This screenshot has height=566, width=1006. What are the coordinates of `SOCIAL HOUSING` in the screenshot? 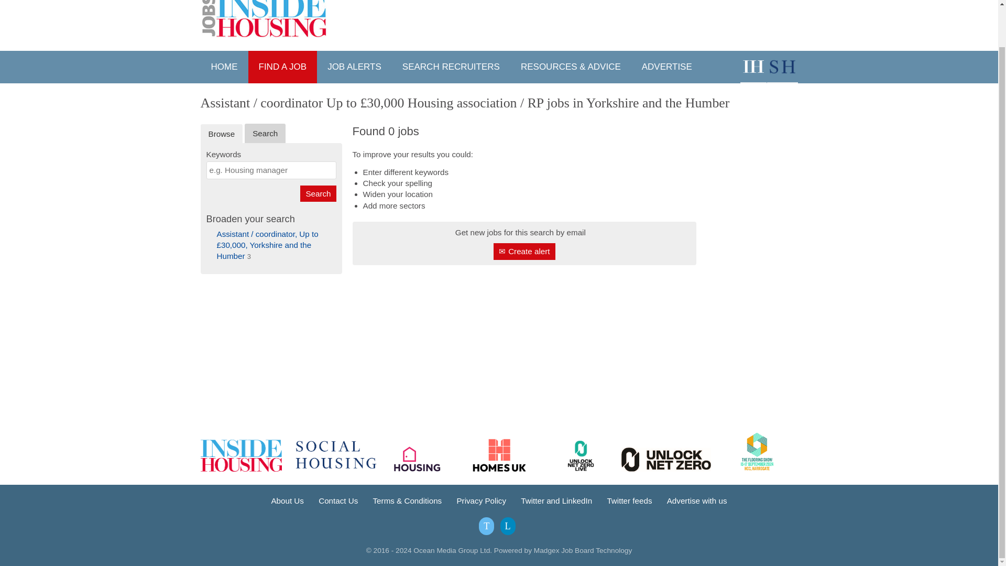 It's located at (782, 67).